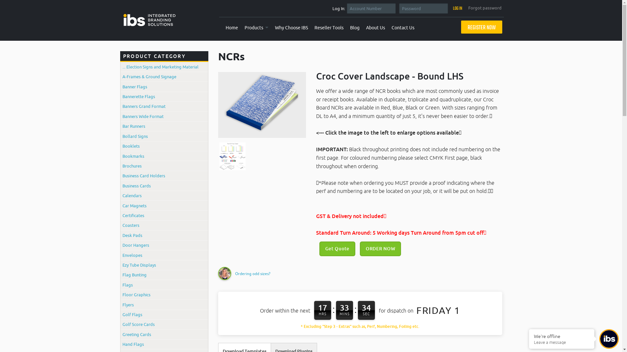  Describe the element at coordinates (164, 106) in the screenshot. I see `Banners Grand Format` at that location.